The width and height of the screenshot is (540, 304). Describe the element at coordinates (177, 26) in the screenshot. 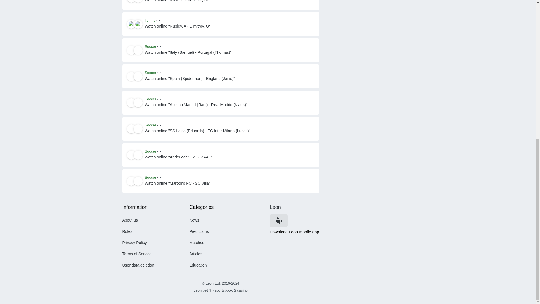

I see `Watch online "Rublev, A - Dimitrov, G"` at that location.